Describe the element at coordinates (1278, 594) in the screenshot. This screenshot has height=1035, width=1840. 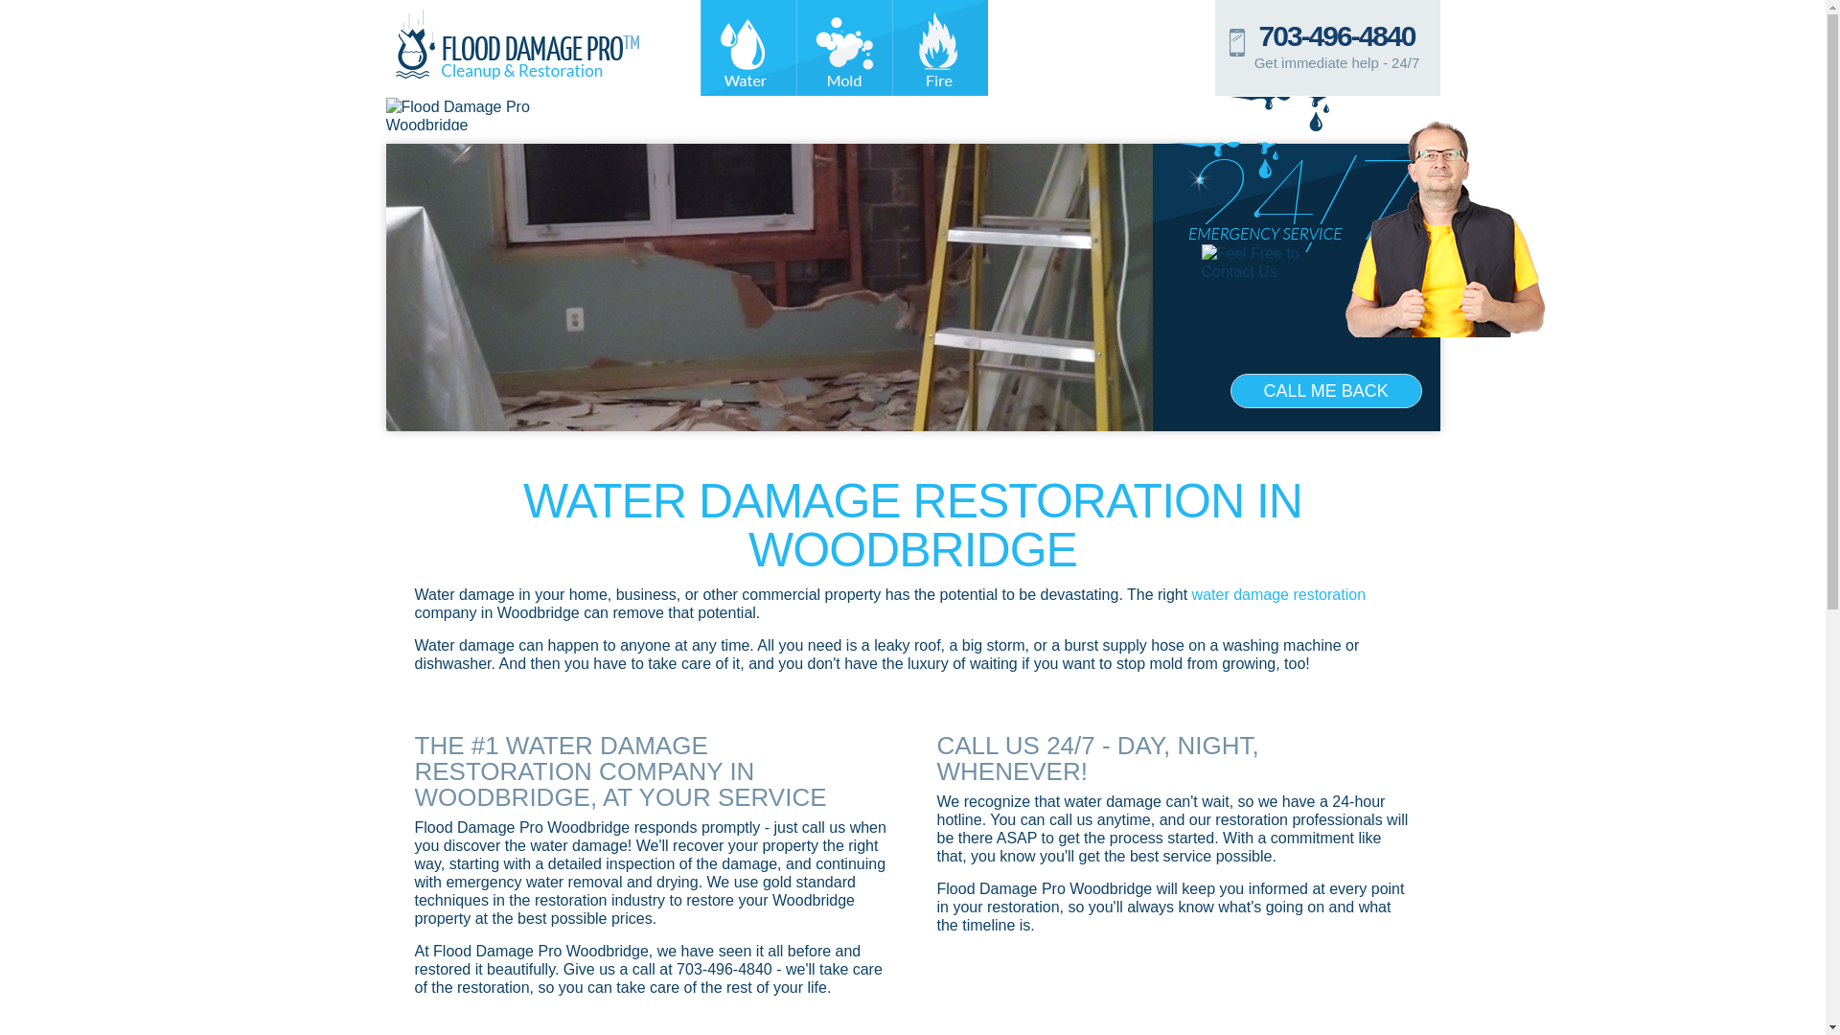
I see `water damage restoration` at that location.